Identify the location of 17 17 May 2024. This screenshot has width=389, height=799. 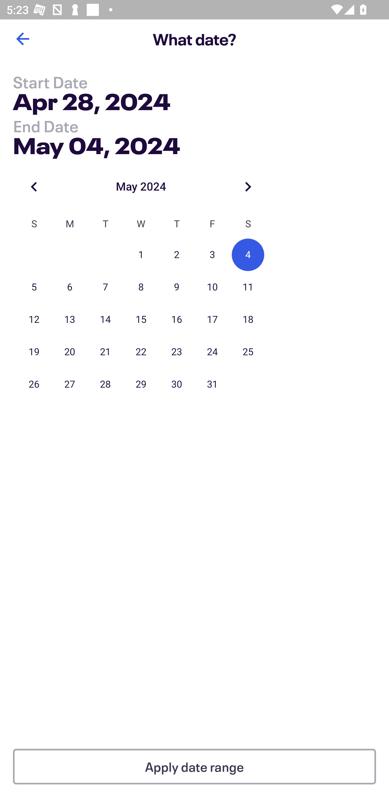
(212, 320).